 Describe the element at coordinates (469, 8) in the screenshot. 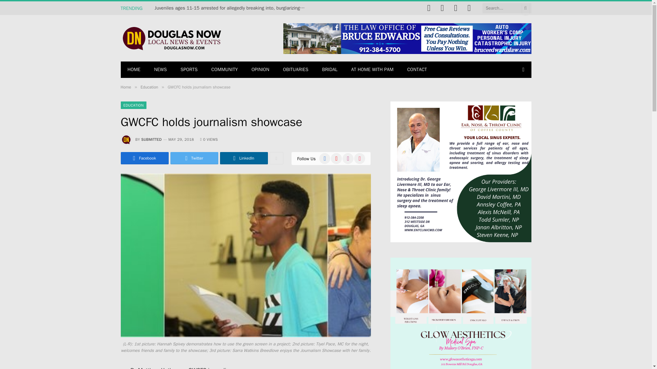

I see `TikTok` at that location.